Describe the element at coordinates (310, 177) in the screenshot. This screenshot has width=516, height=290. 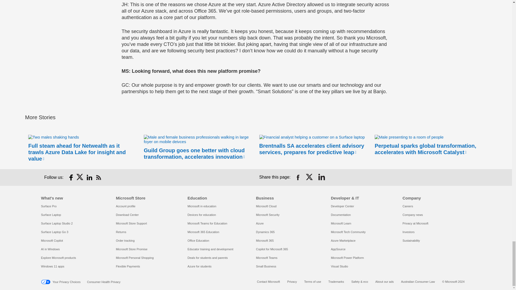
I see `Share on Twitter` at that location.